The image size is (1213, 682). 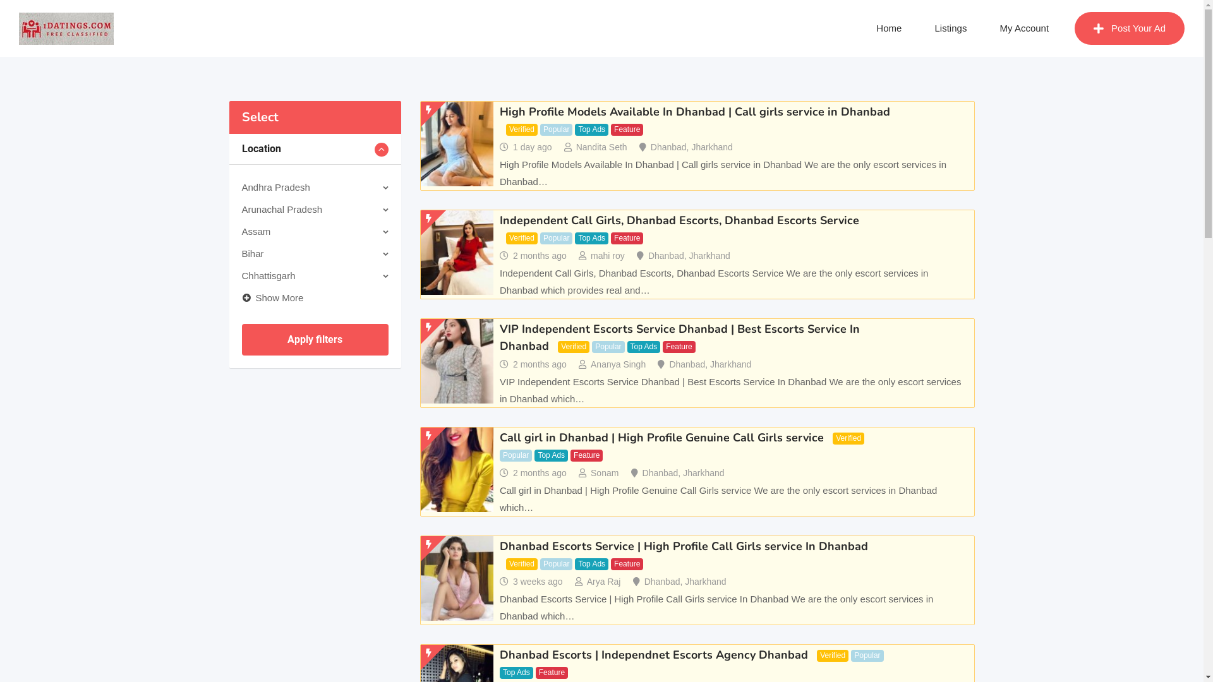 I want to click on Home, so click(x=889, y=28).